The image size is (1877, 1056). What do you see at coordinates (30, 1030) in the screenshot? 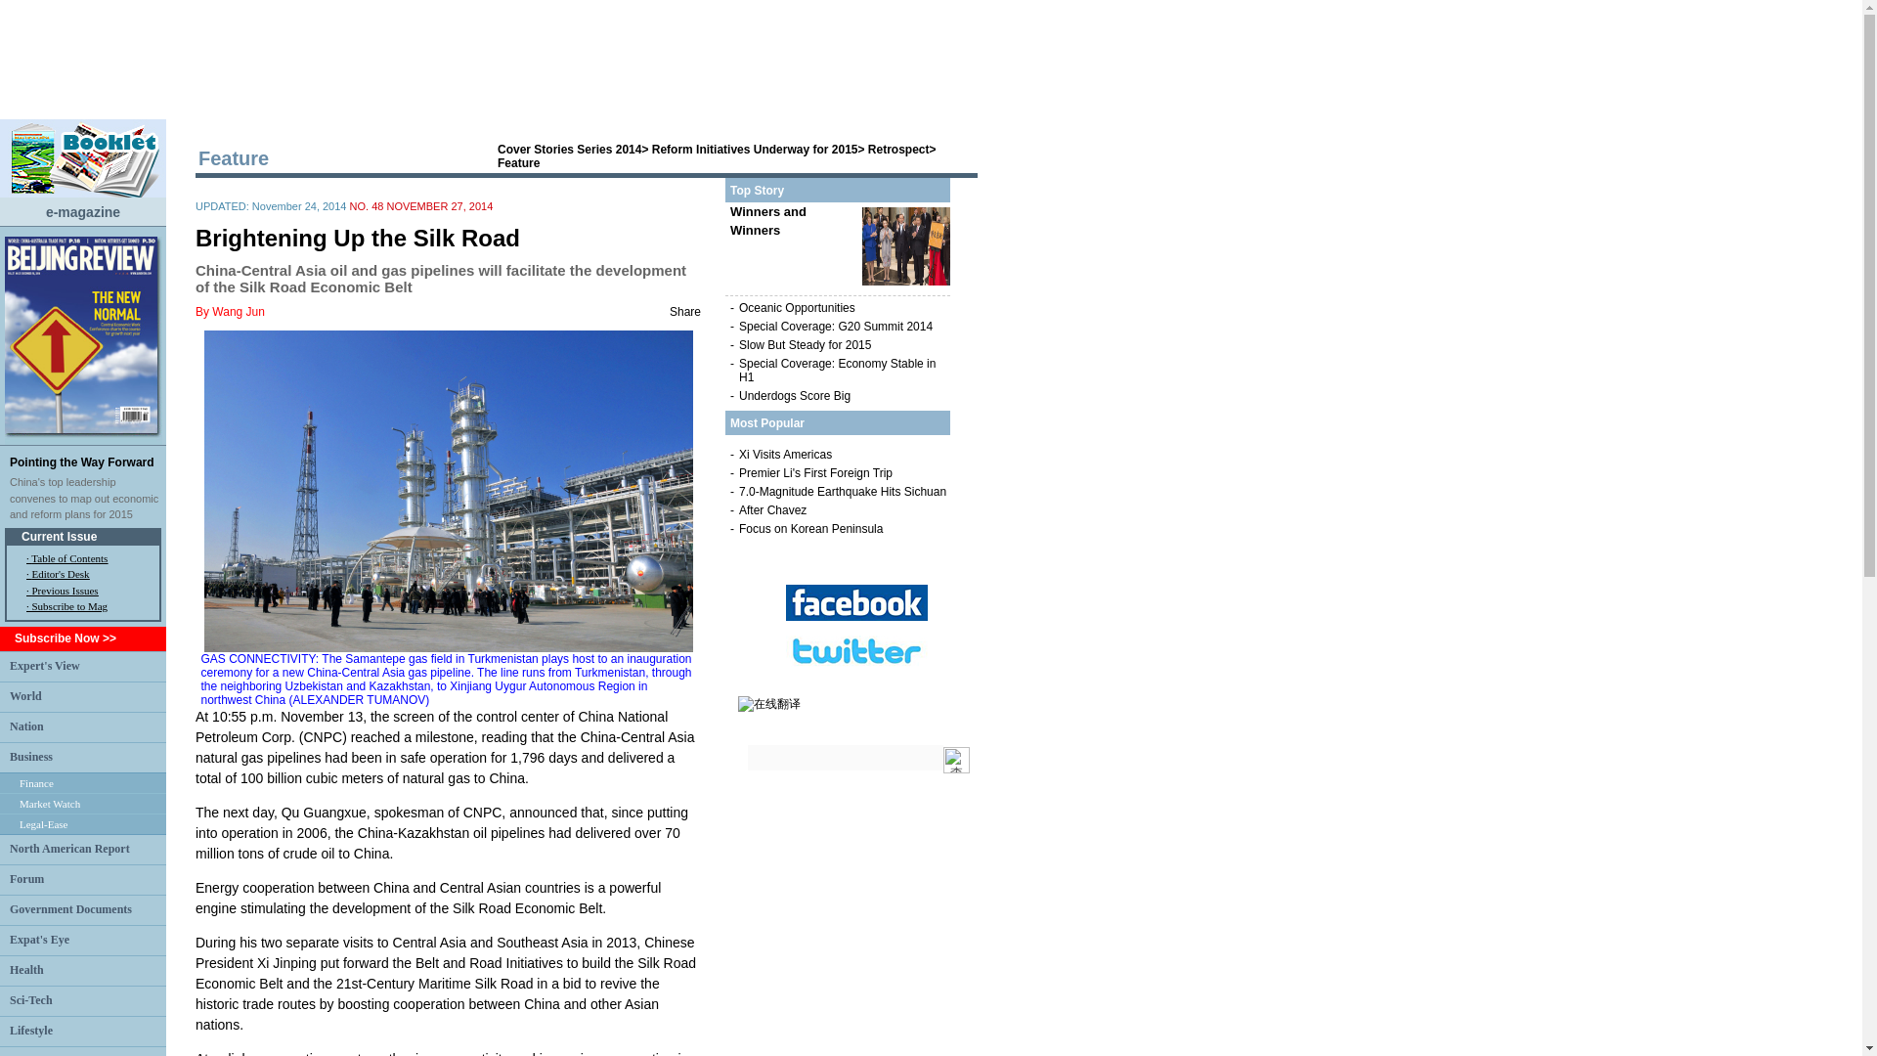
I see `Lifestyle` at bounding box center [30, 1030].